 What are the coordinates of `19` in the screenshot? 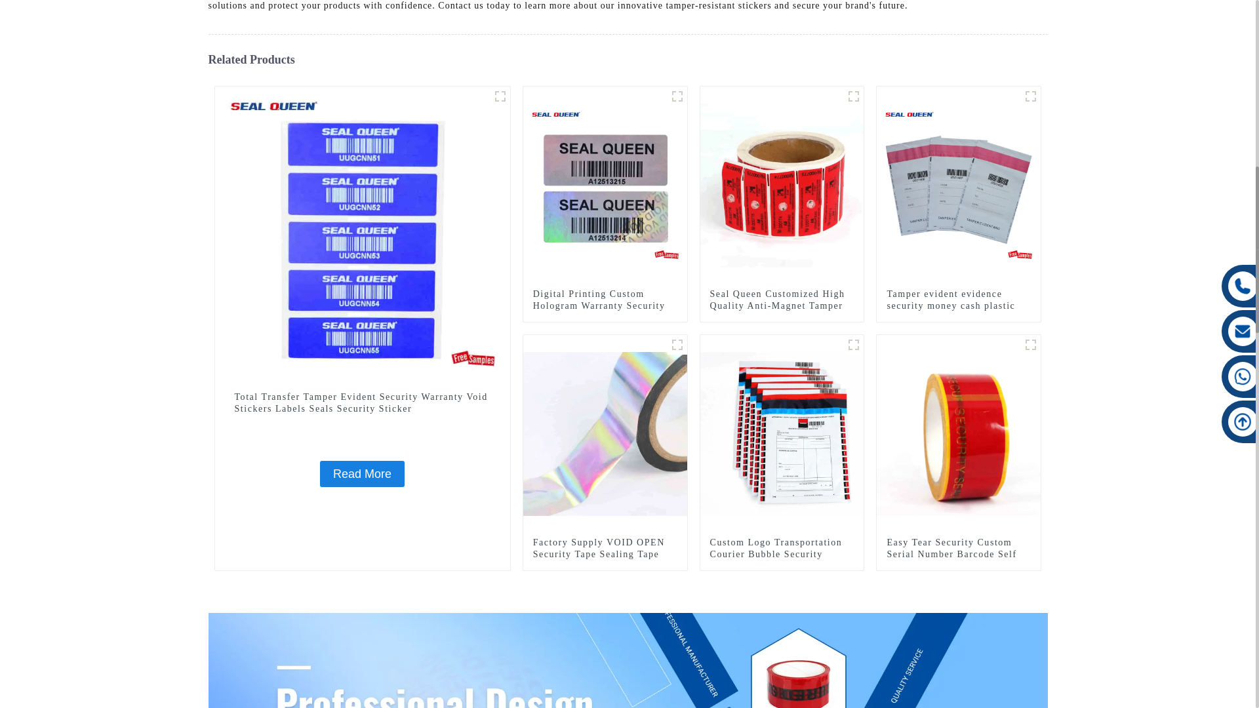 It's located at (1031, 96).